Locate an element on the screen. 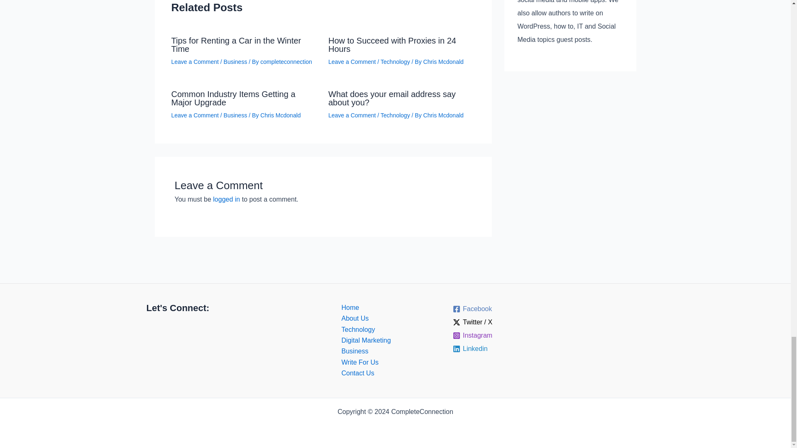 The height and width of the screenshot is (448, 797). Business is located at coordinates (235, 61).